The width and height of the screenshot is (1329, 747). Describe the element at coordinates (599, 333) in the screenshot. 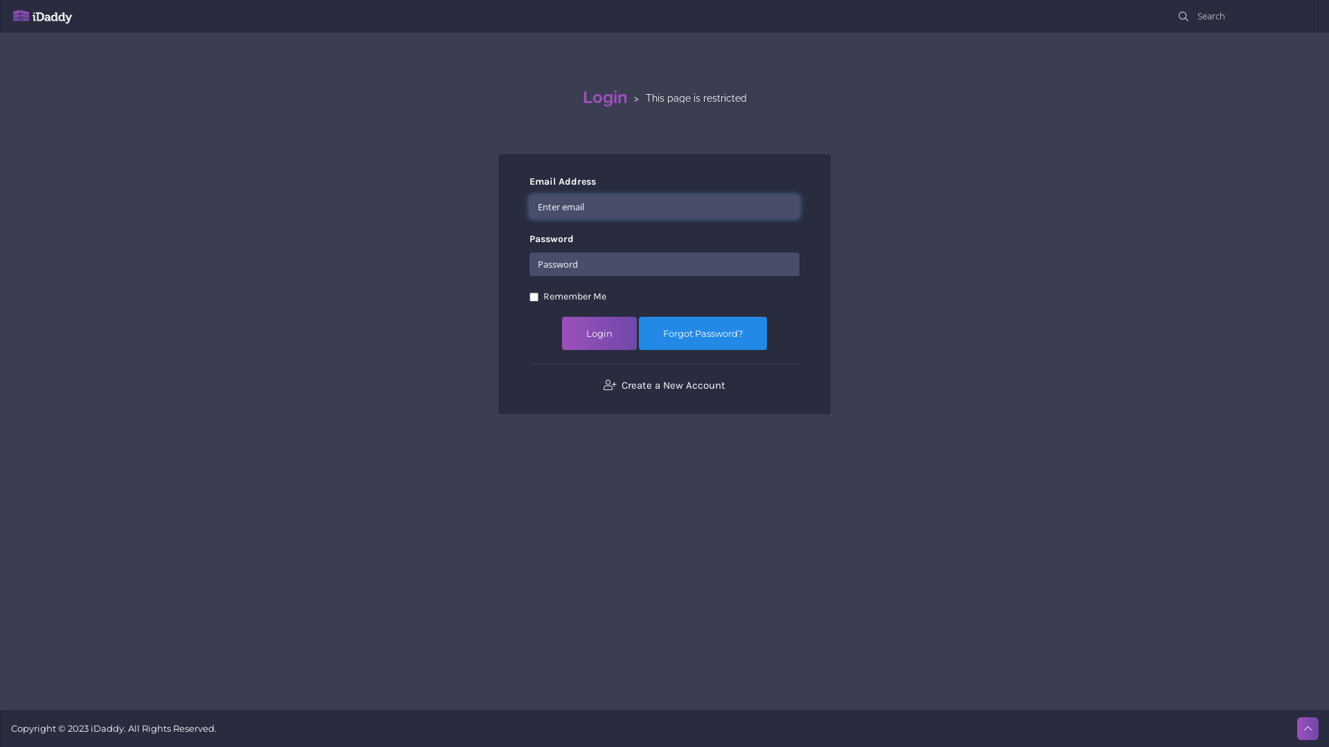

I see `Login` at that location.